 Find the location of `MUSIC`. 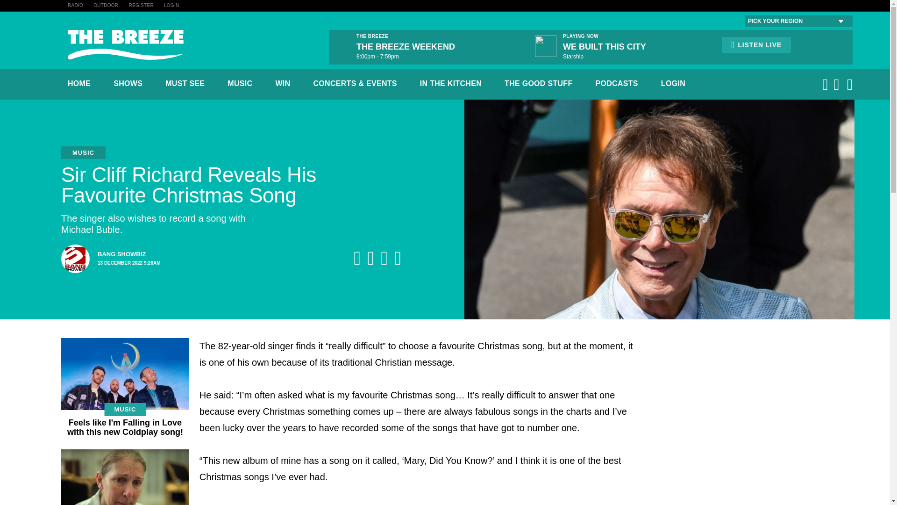

MUSIC is located at coordinates (240, 83).